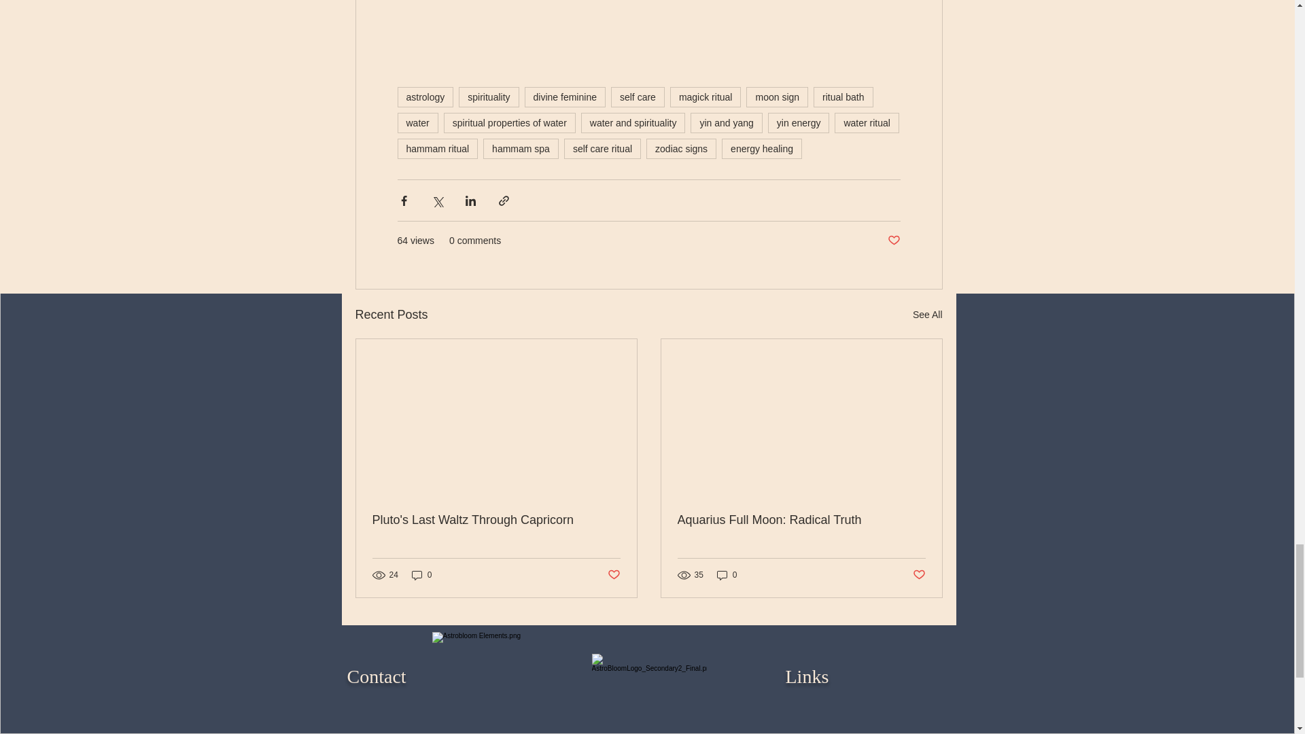 This screenshot has height=734, width=1305. What do you see at coordinates (706, 97) in the screenshot?
I see `magick ritual` at bounding box center [706, 97].